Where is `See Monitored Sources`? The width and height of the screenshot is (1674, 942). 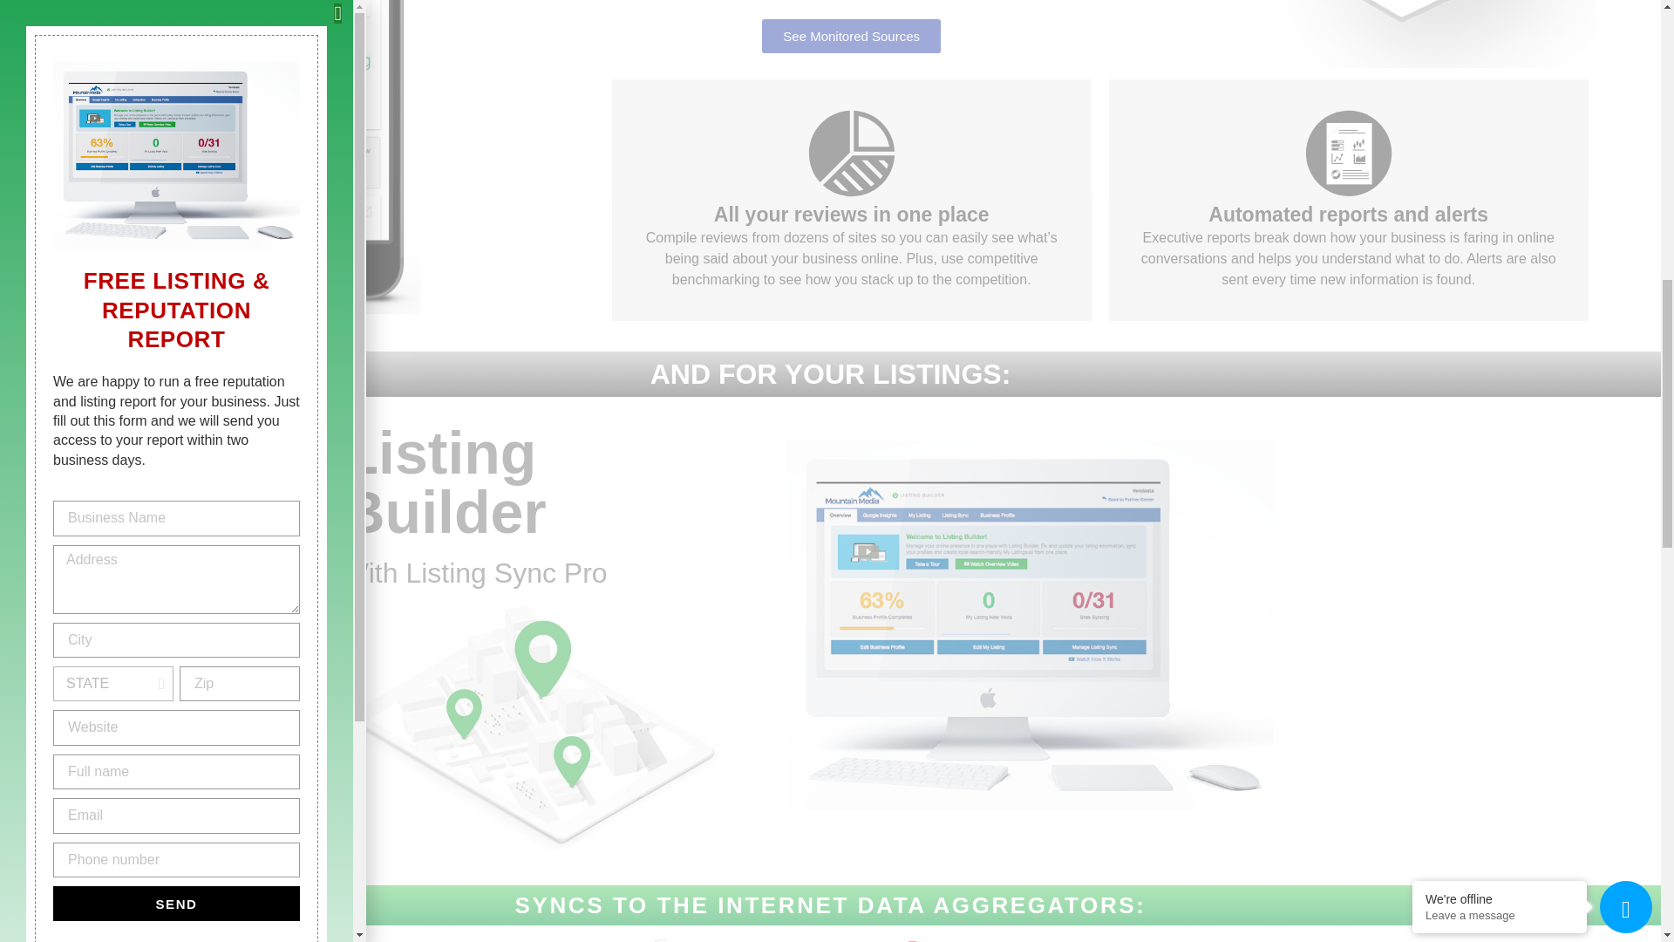 See Monitored Sources is located at coordinates (851, 35).